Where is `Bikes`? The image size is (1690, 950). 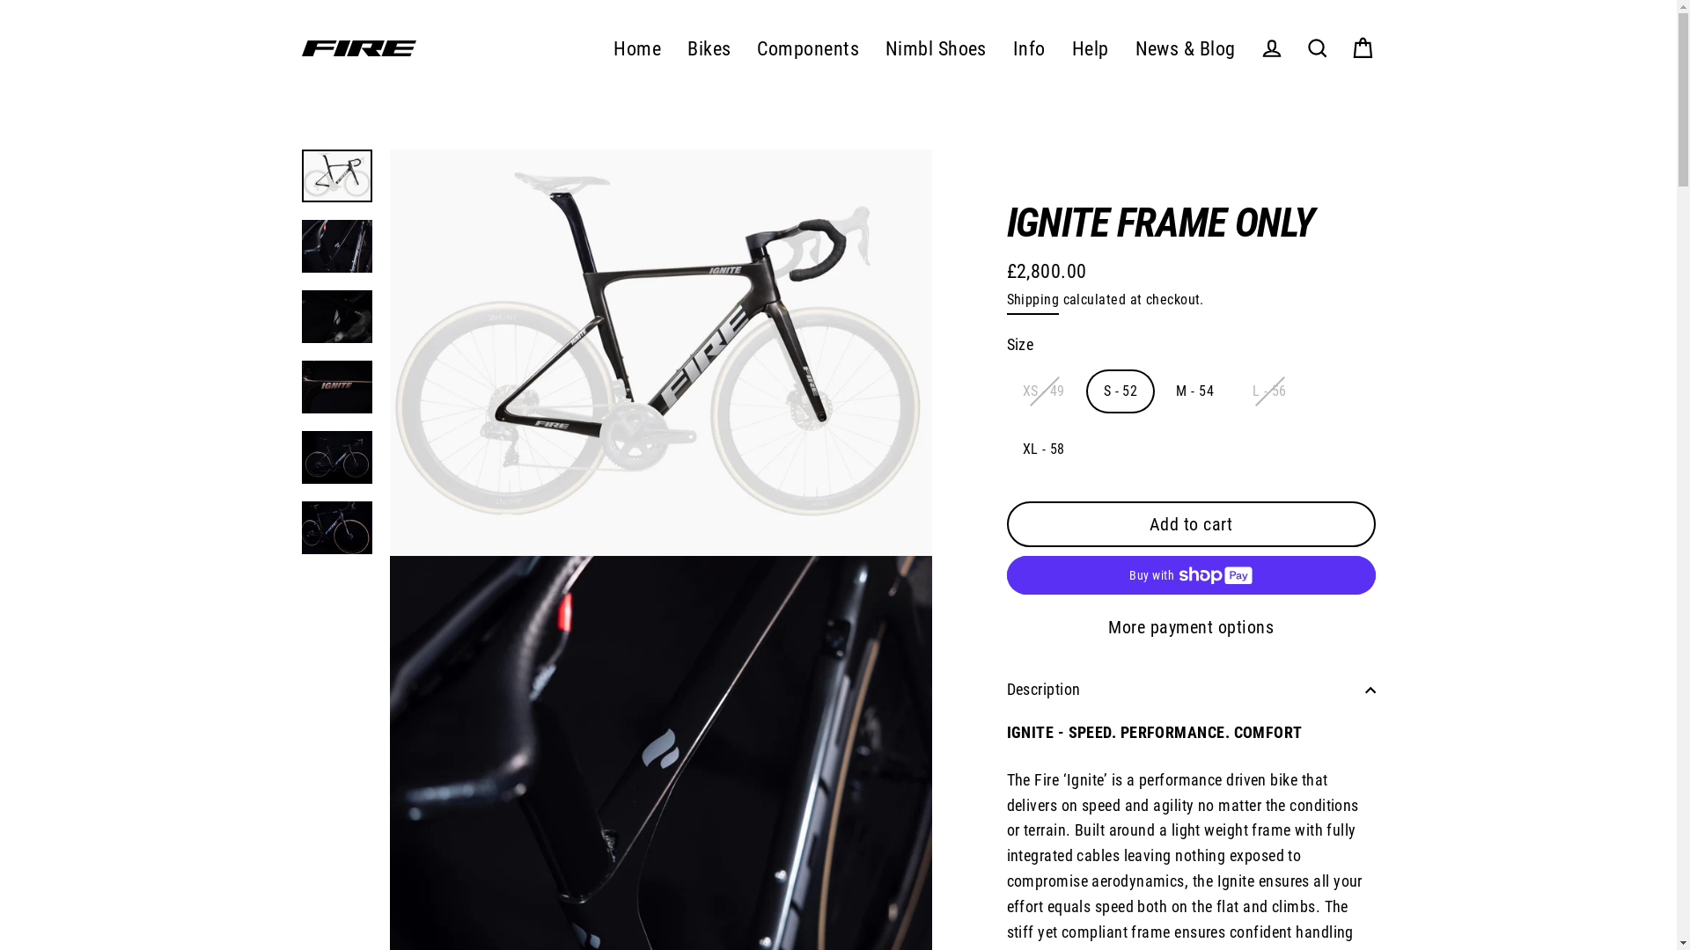 Bikes is located at coordinates (709, 48).